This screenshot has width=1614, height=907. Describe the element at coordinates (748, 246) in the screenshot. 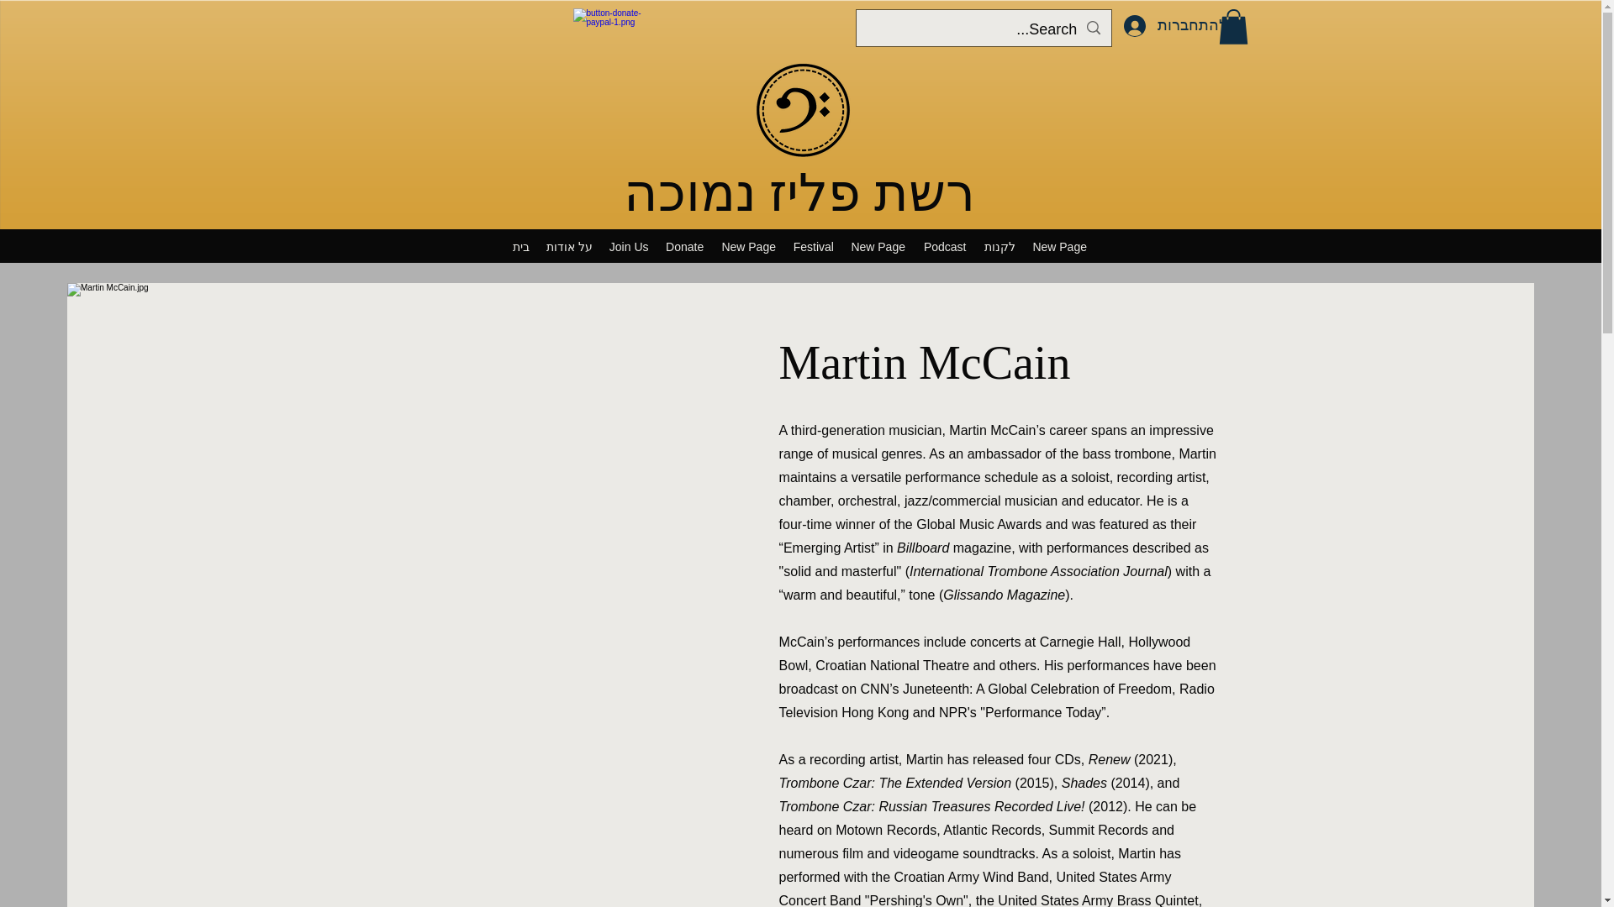

I see `New Page` at that location.